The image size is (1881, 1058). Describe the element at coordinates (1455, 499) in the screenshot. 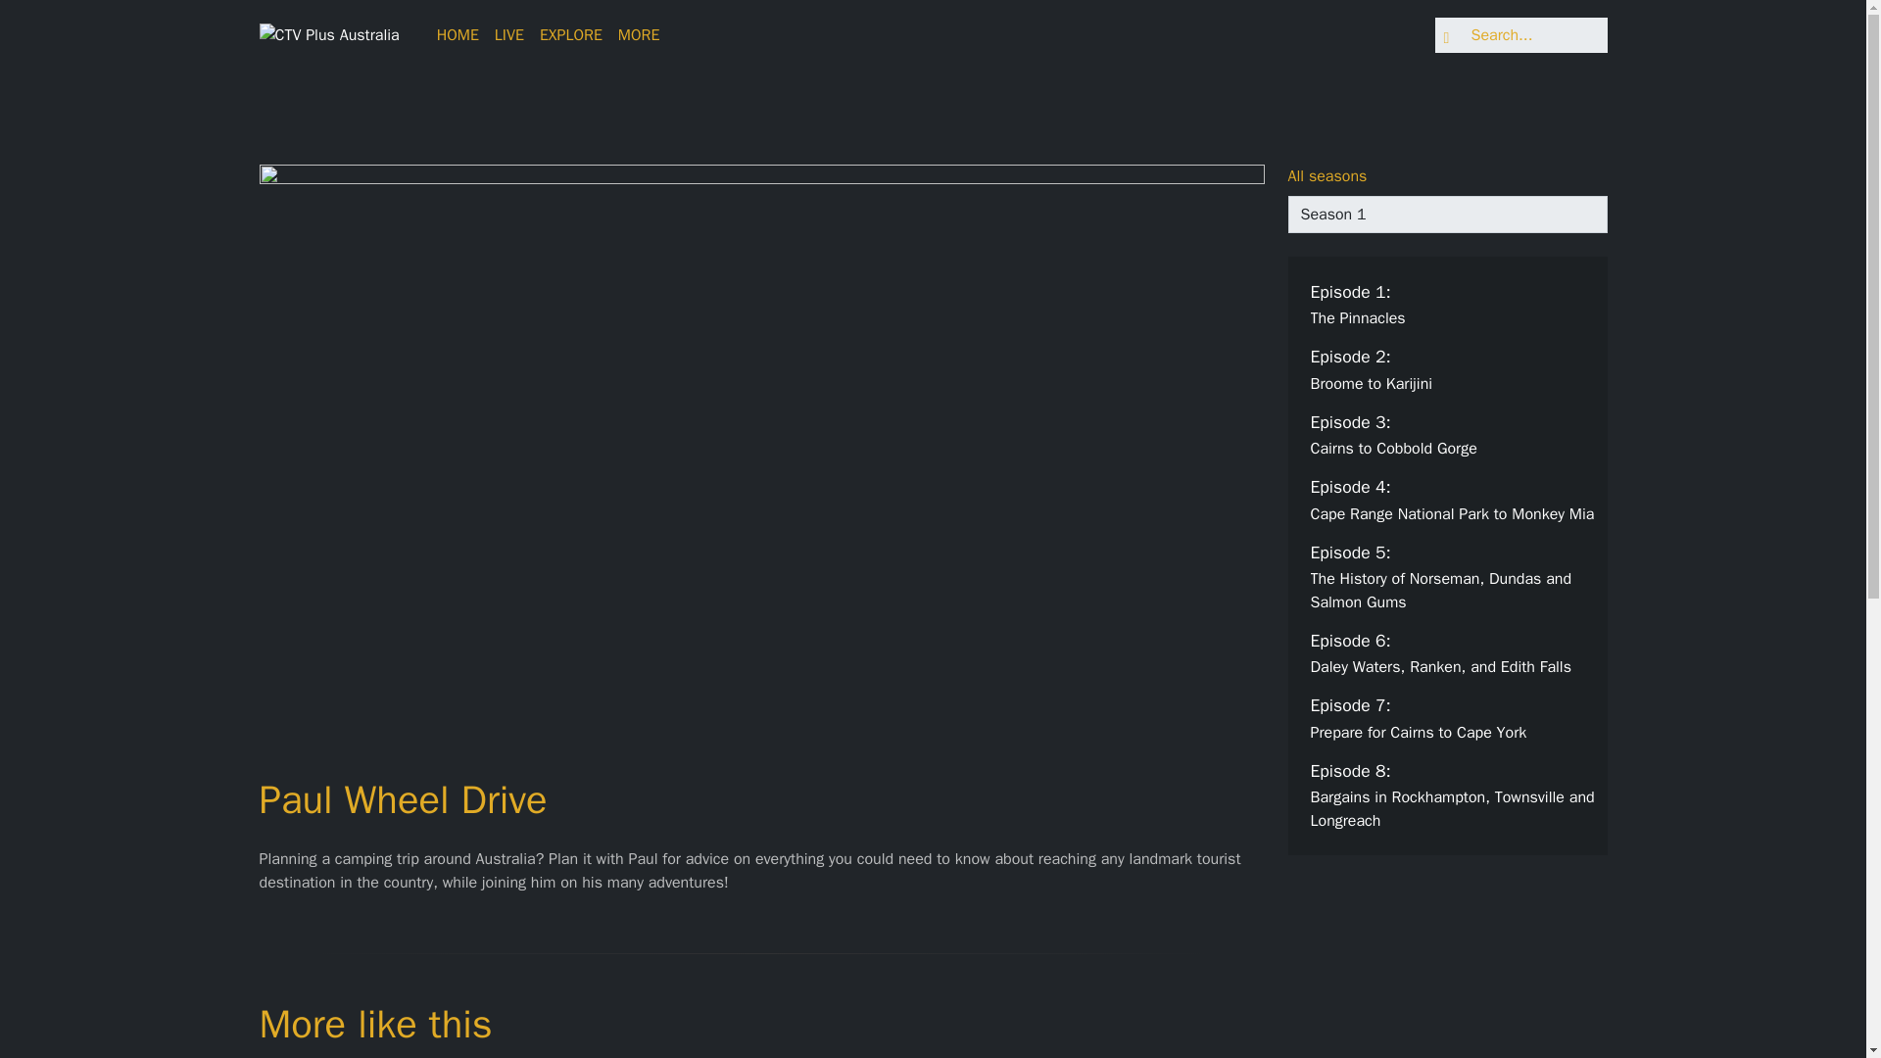

I see `Bargains in Rockhampton, Townsville and Longreach` at that location.